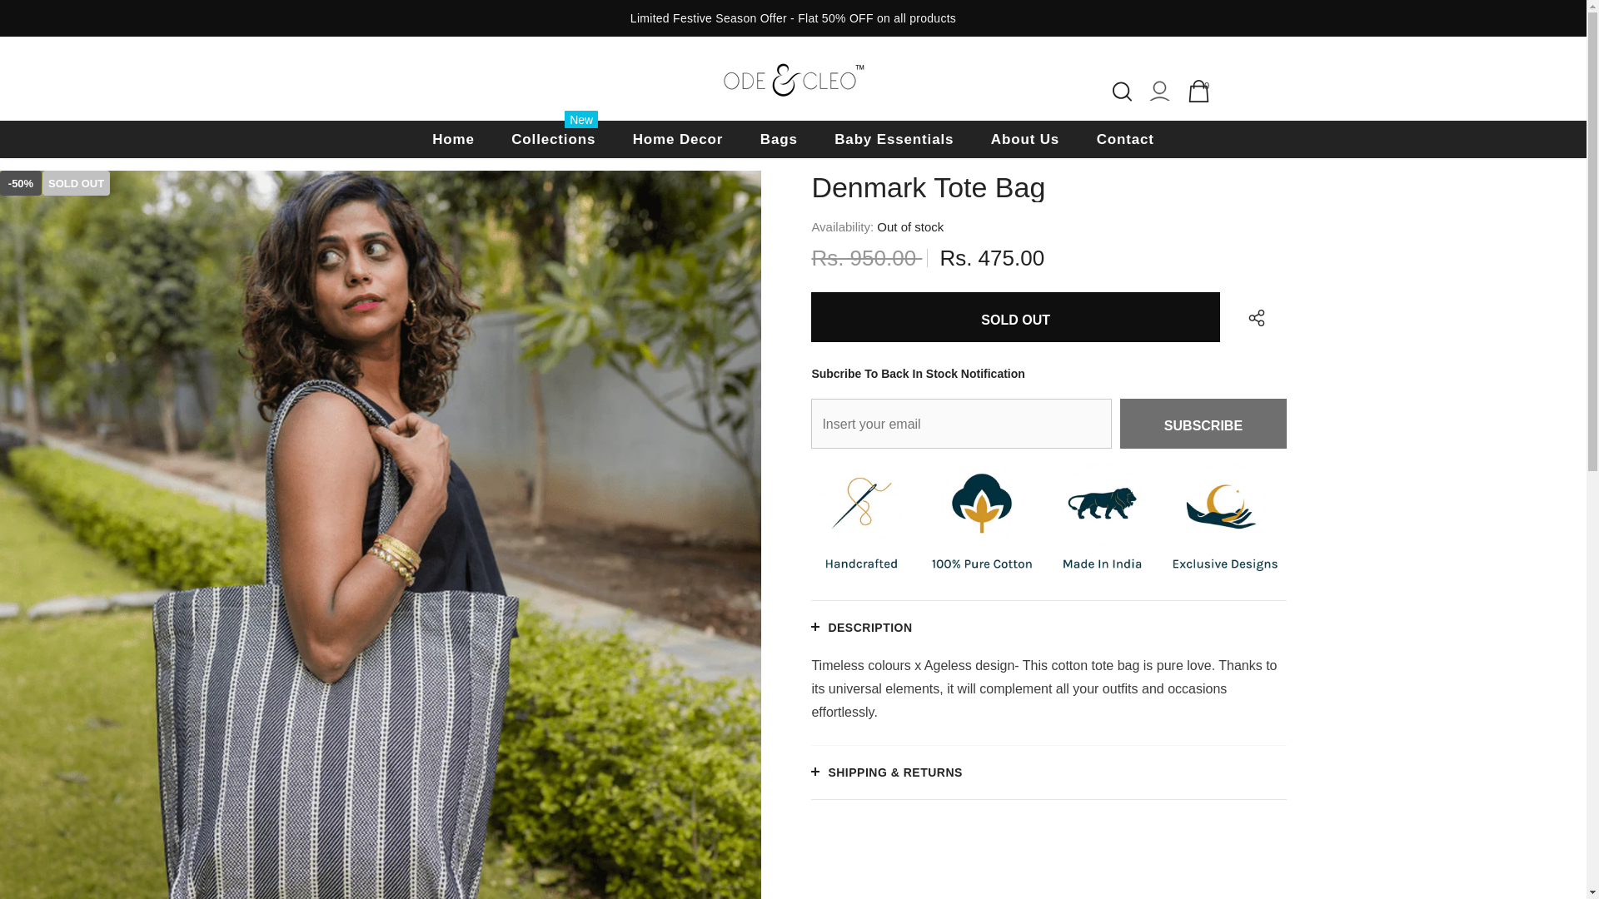 This screenshot has width=1599, height=899. What do you see at coordinates (780, 139) in the screenshot?
I see `Bags` at bounding box center [780, 139].